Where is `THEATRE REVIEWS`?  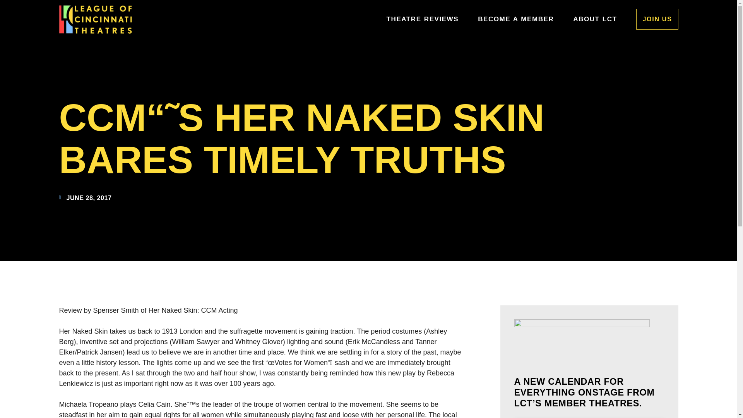 THEATRE REVIEWS is located at coordinates (423, 19).